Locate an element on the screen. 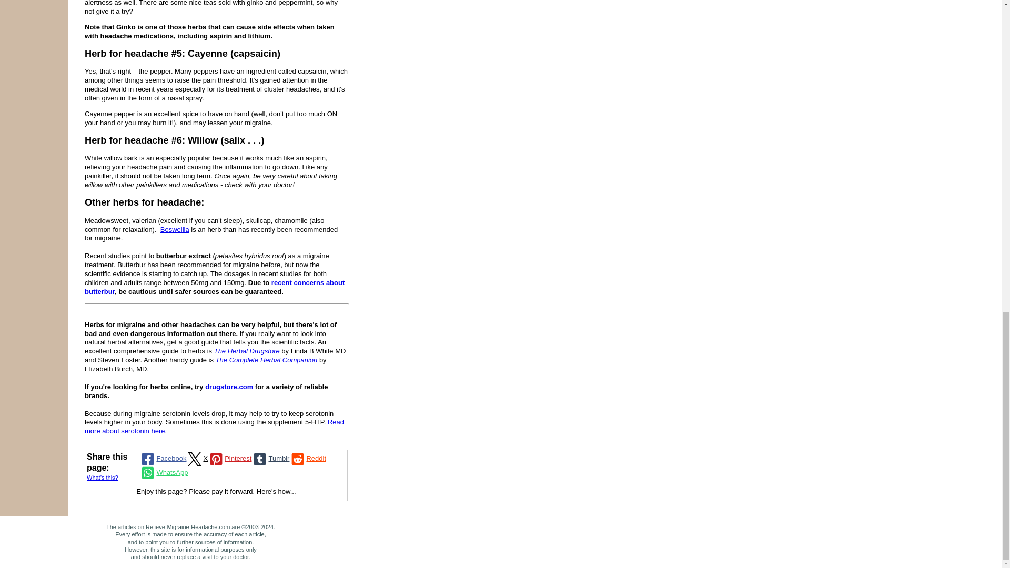  drugstore.com is located at coordinates (229, 387).